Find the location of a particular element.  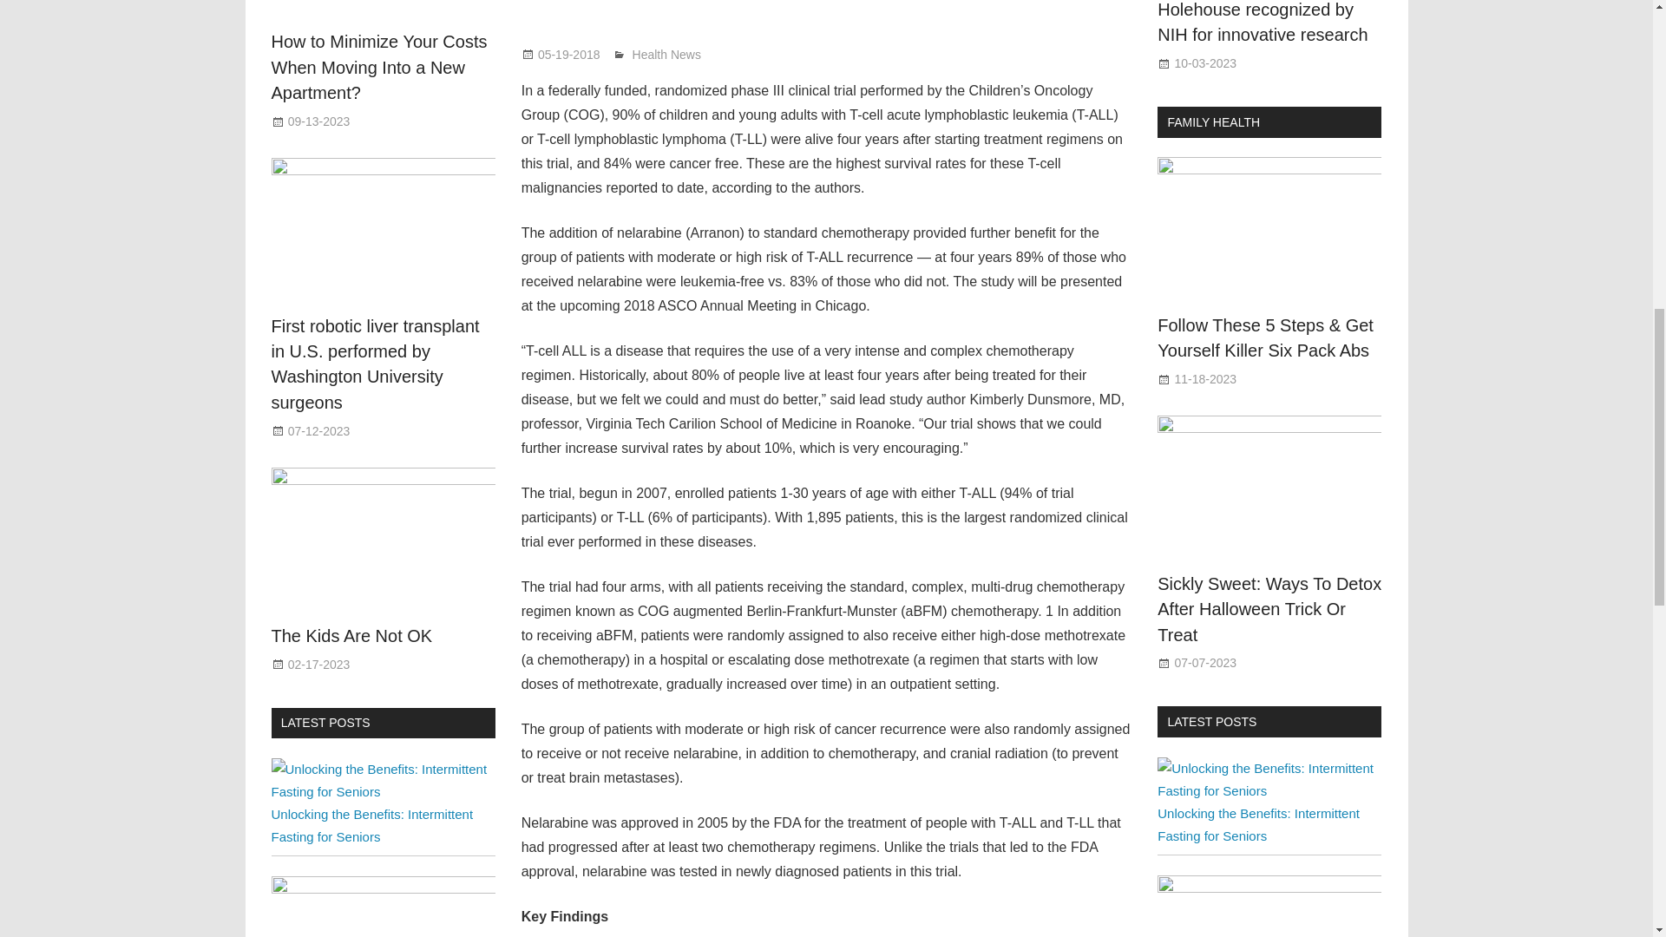

Health News is located at coordinates (666, 54).